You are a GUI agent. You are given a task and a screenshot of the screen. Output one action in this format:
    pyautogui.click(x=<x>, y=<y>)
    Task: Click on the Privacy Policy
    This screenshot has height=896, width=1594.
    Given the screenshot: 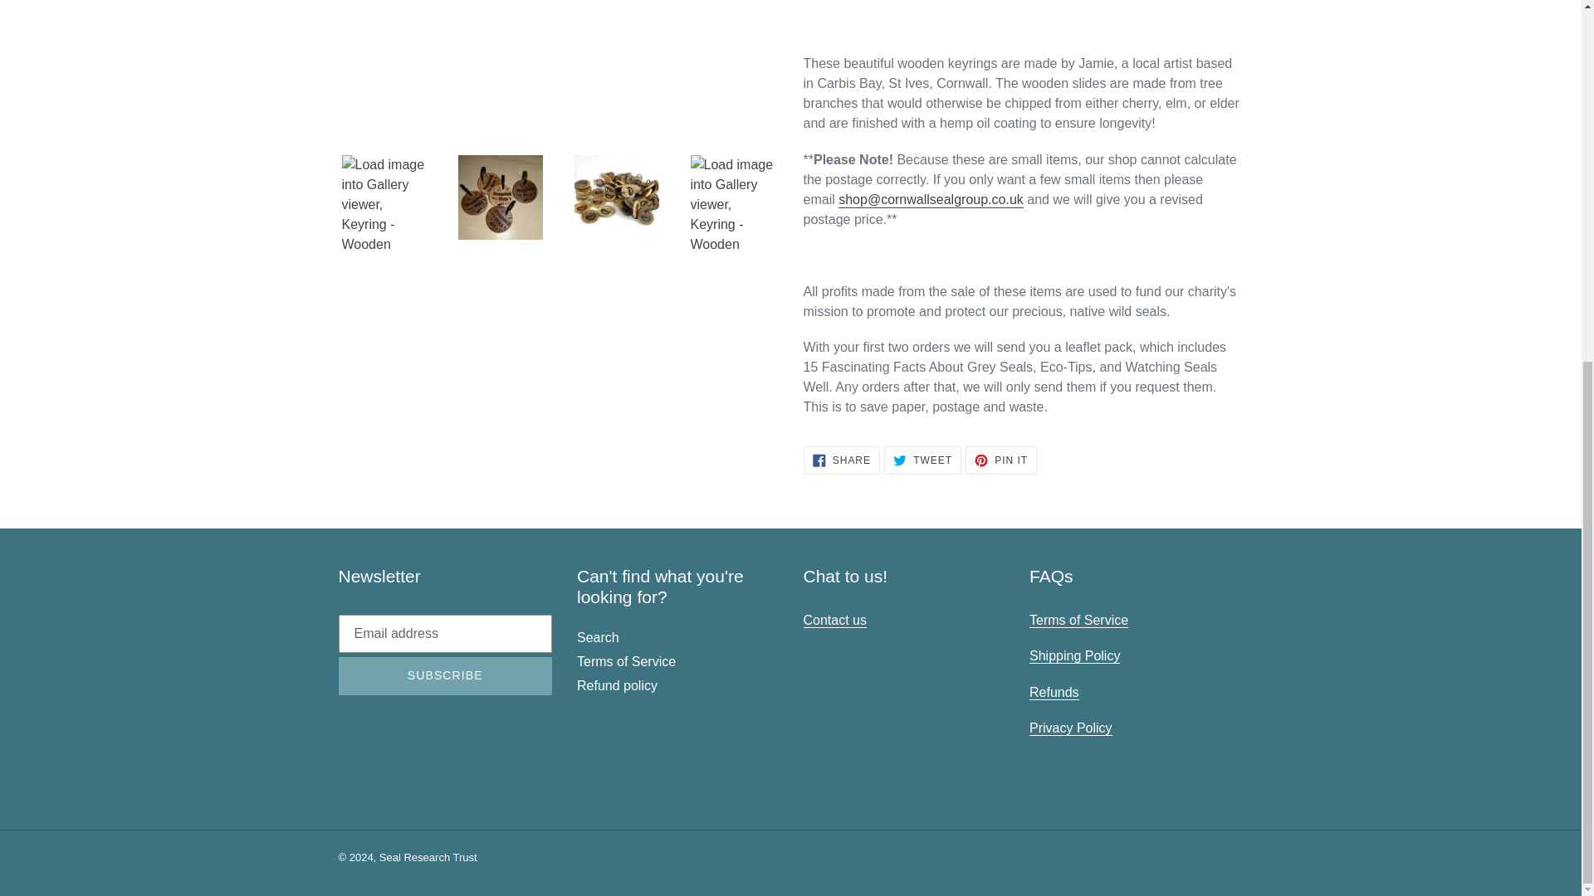 What is the action you would take?
    pyautogui.click(x=1071, y=728)
    